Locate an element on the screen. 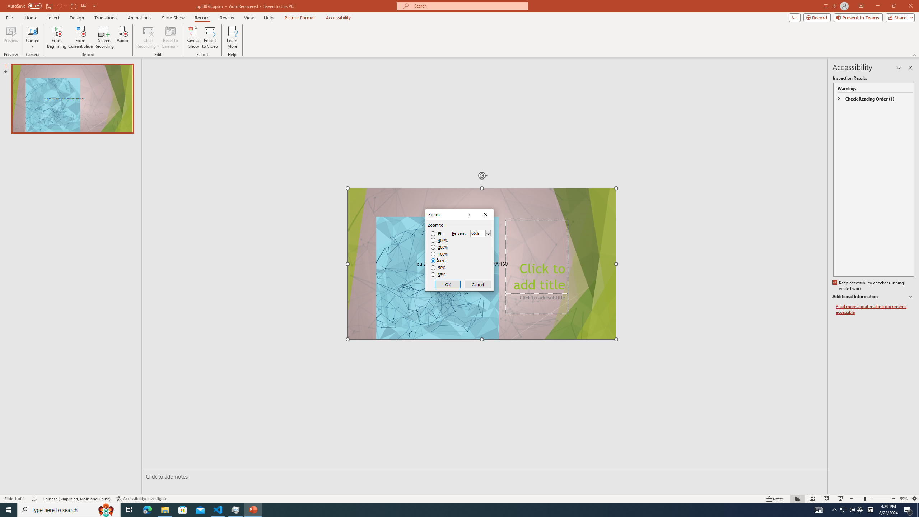 This screenshot has width=919, height=517. Cancel is located at coordinates (477, 284).